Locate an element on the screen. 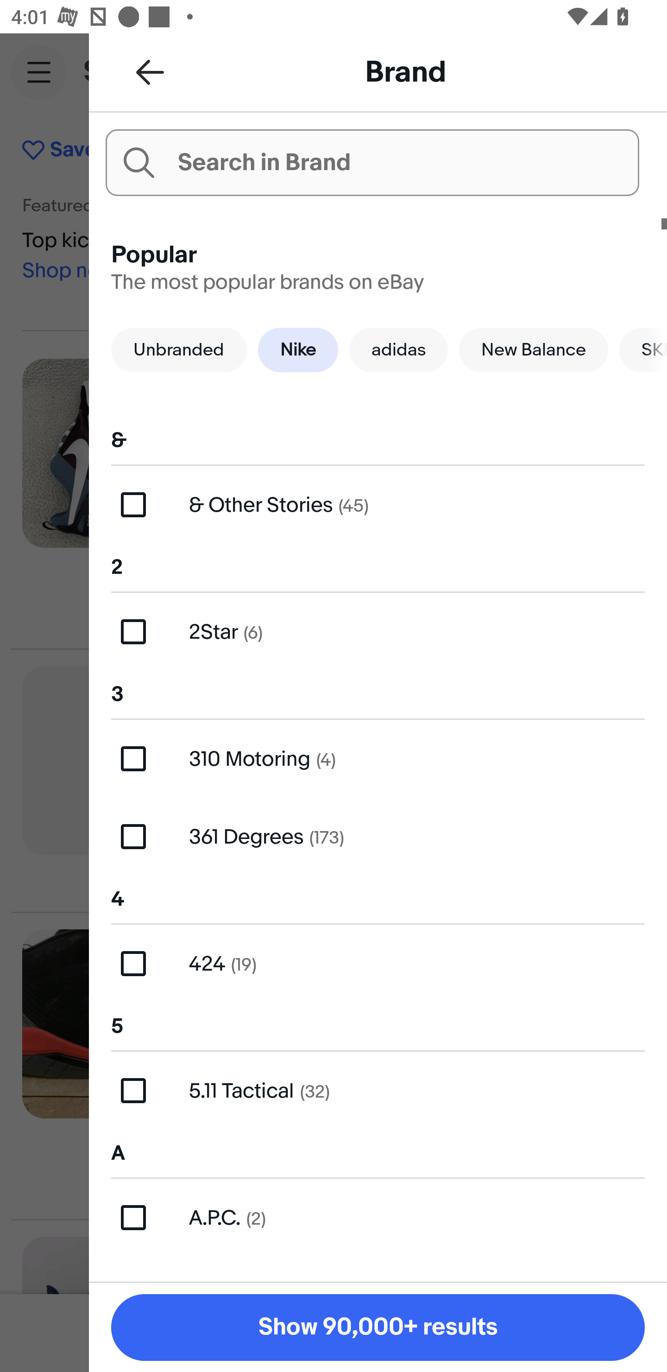 This screenshot has height=1372, width=667. 361 Degrees (173) is located at coordinates (378, 836).